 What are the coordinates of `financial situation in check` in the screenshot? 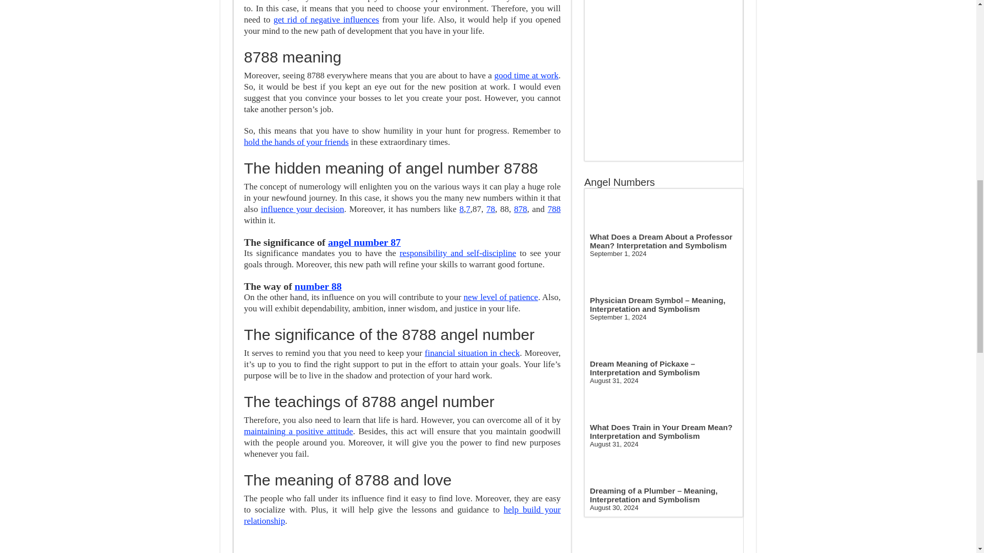 It's located at (472, 353).